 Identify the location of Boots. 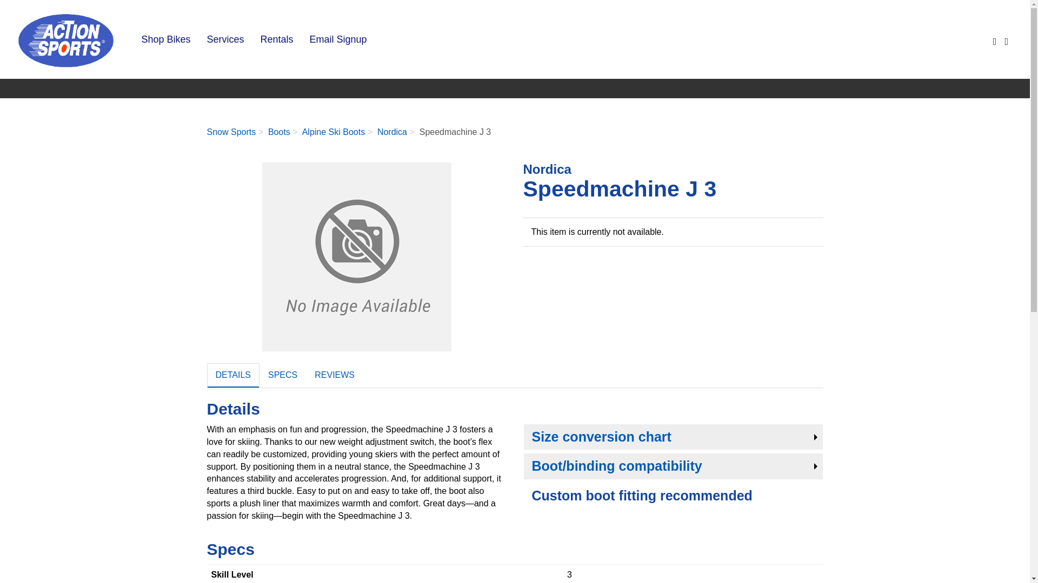
(279, 132).